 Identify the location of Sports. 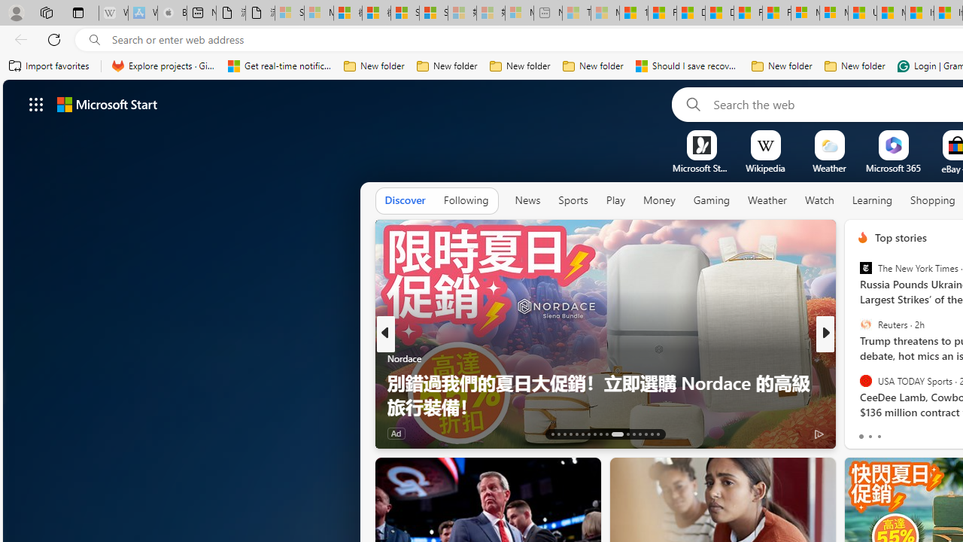
(573, 200).